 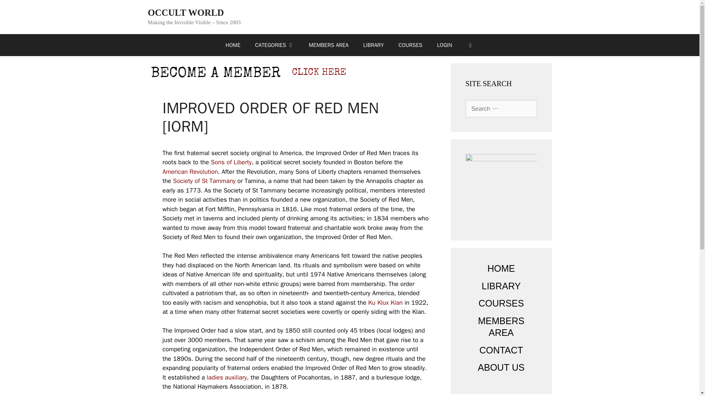 What do you see at coordinates (275, 45) in the screenshot?
I see `CATEGORIES` at bounding box center [275, 45].